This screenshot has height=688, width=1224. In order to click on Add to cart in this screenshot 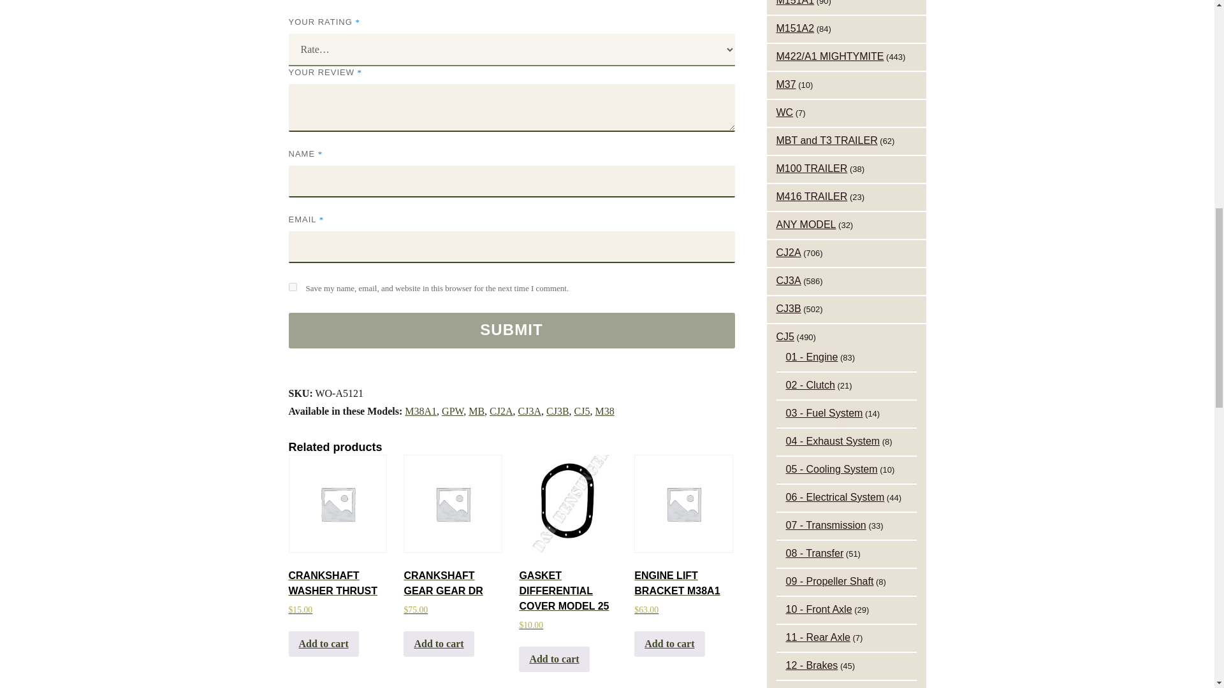, I will do `click(323, 644)`.